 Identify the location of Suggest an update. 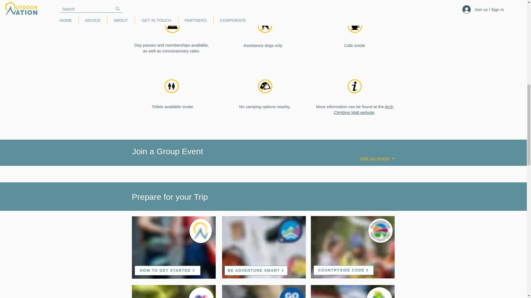
(370, 5).